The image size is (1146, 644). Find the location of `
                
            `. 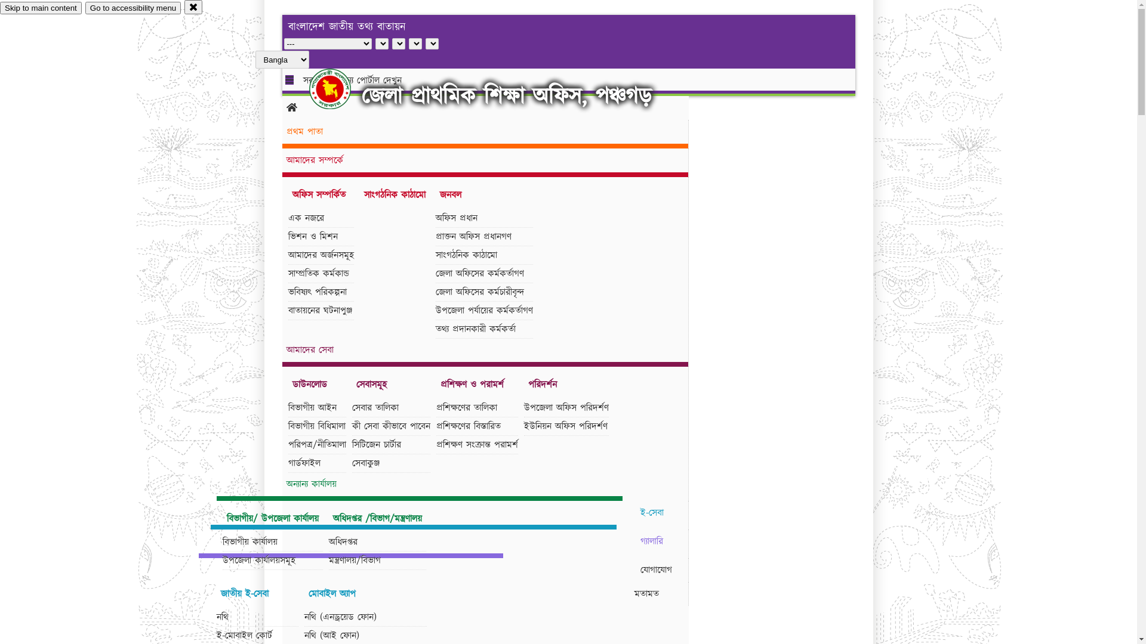


                
             is located at coordinates (340, 89).